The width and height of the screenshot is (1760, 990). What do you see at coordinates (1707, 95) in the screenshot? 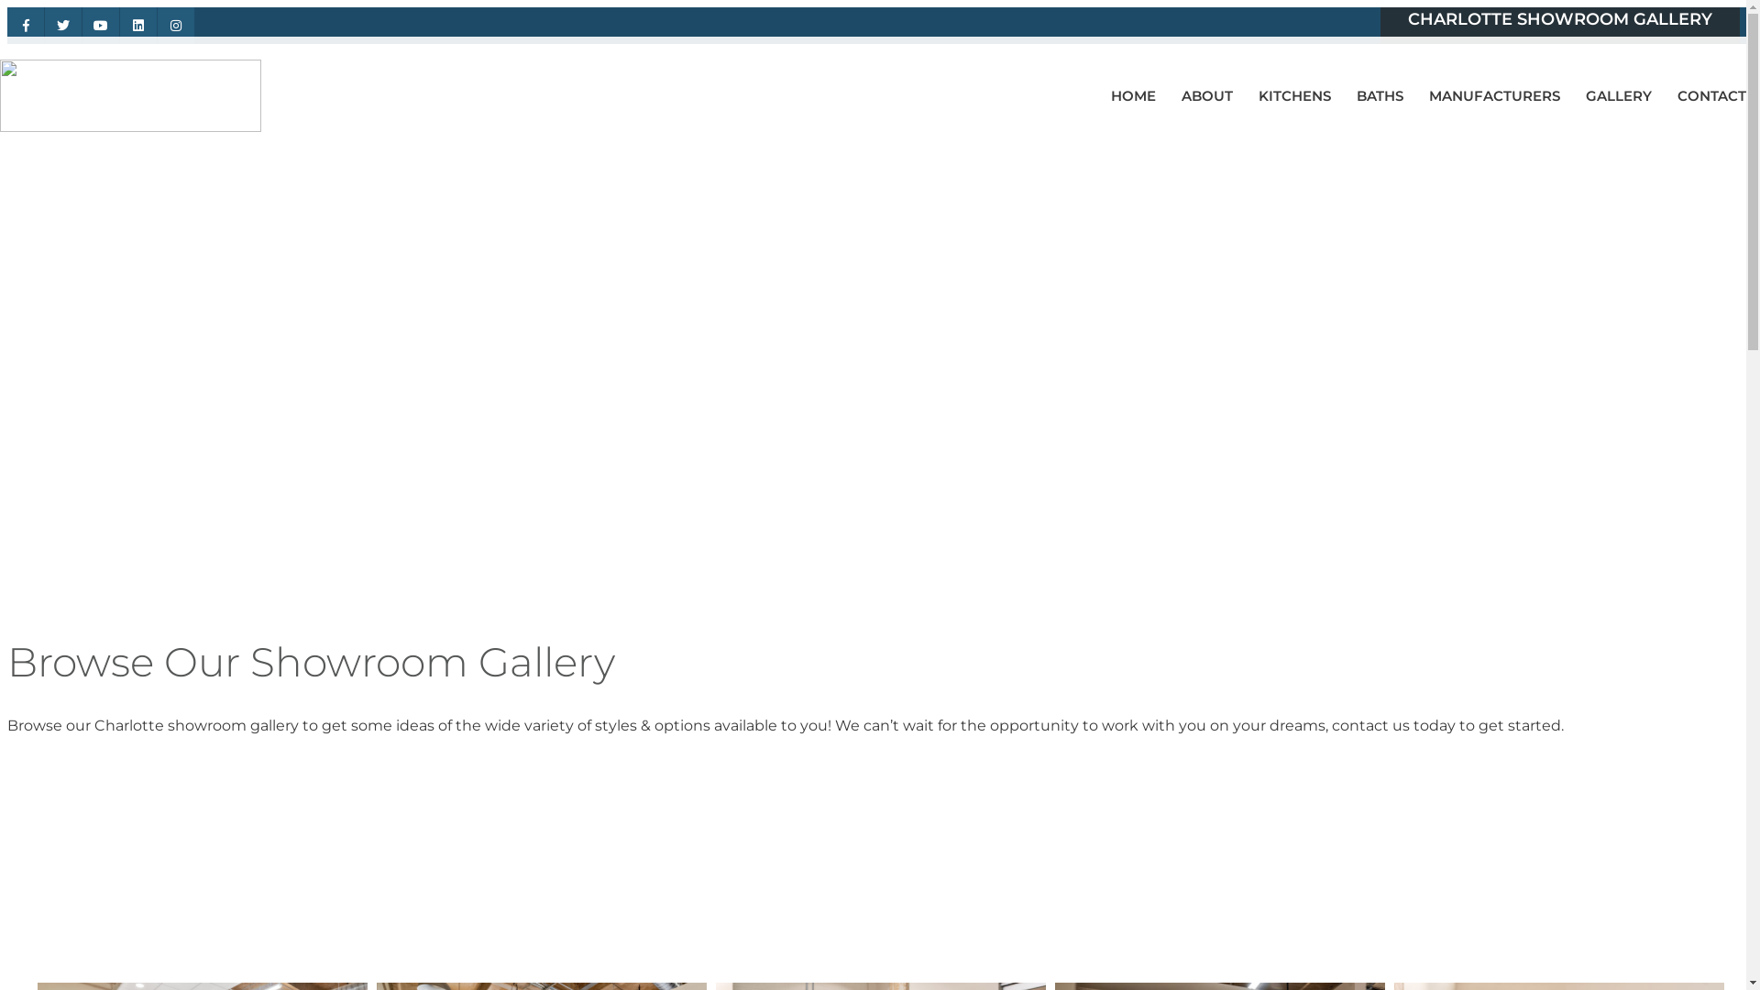
I see `CONTACT` at bounding box center [1707, 95].